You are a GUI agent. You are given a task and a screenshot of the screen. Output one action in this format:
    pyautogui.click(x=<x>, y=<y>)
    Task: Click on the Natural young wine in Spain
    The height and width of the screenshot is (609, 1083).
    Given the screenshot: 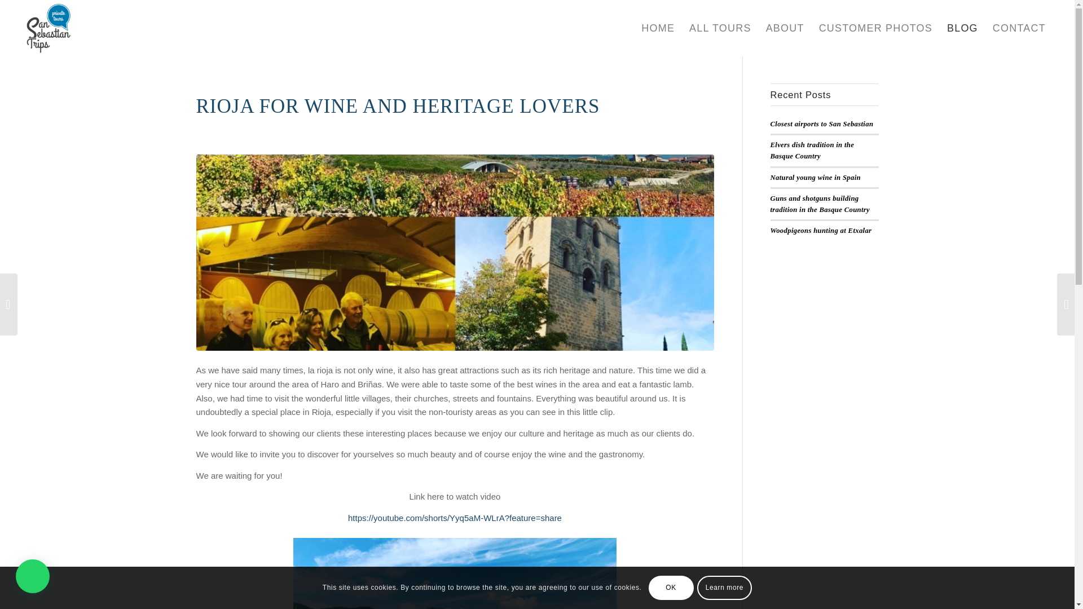 What is the action you would take?
    pyautogui.click(x=816, y=177)
    